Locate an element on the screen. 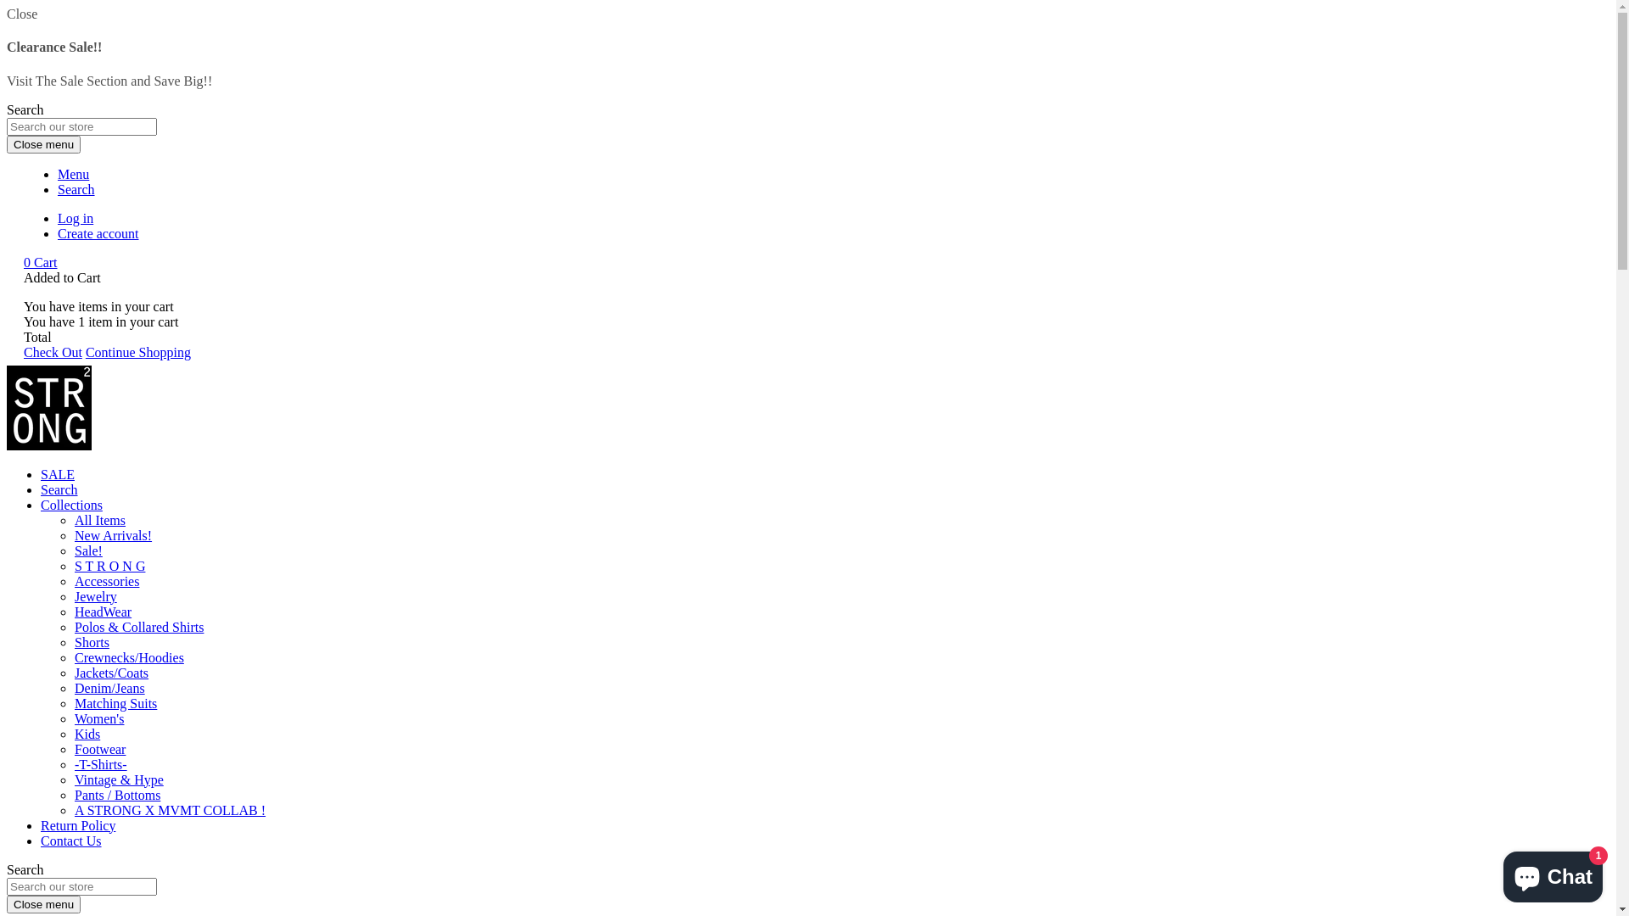  Jackets/Coats is located at coordinates (112, 673).